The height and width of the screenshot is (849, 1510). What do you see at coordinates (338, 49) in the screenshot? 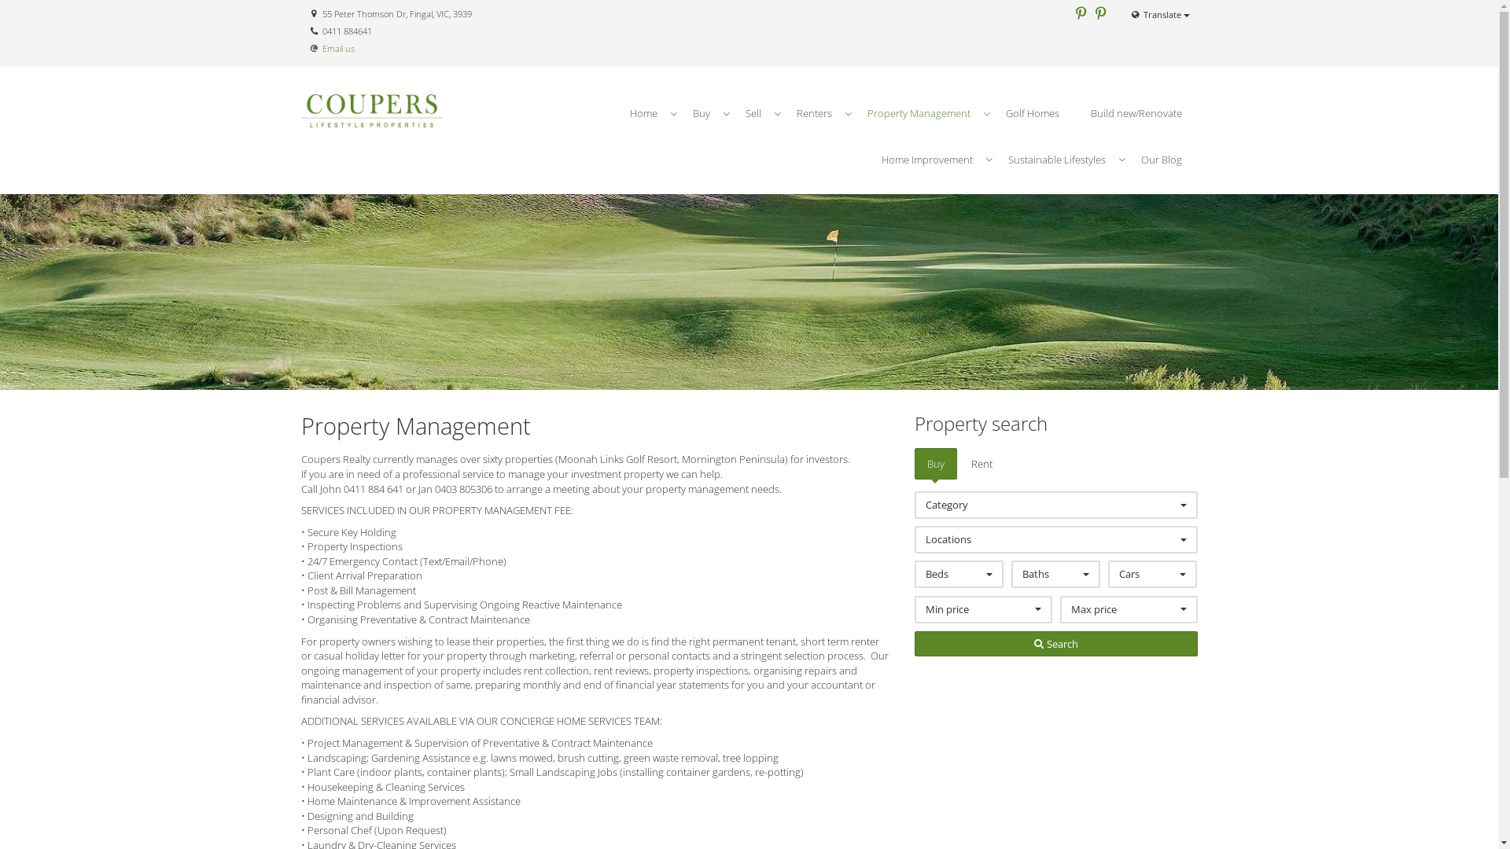
I see `Email us` at bounding box center [338, 49].